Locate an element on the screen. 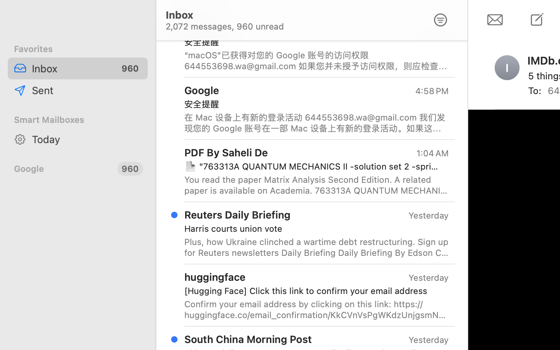  在 Mac 设备上有新的登录活动 644553698.wa@gmail.com 我们发现您的 Google 账号在一部 Mac 设备上有新的登录活动。如果这是您本人的操作，那么您无需采取任何行动。如果这不是您本人的操作，我们会帮助您保护您的账号。 查看活动 您也可以访问以下网址查看安全性活动： https://myaccount.google.com/notifications 我们向您发送这封电子邮件，目的是让您了解关于您的 Google 账号和服务的重大变化。 © 2024 Google LLC, 1600 Amphitheatre Parkway, Mountain View, CA 94043, USA is located at coordinates (317, 123).